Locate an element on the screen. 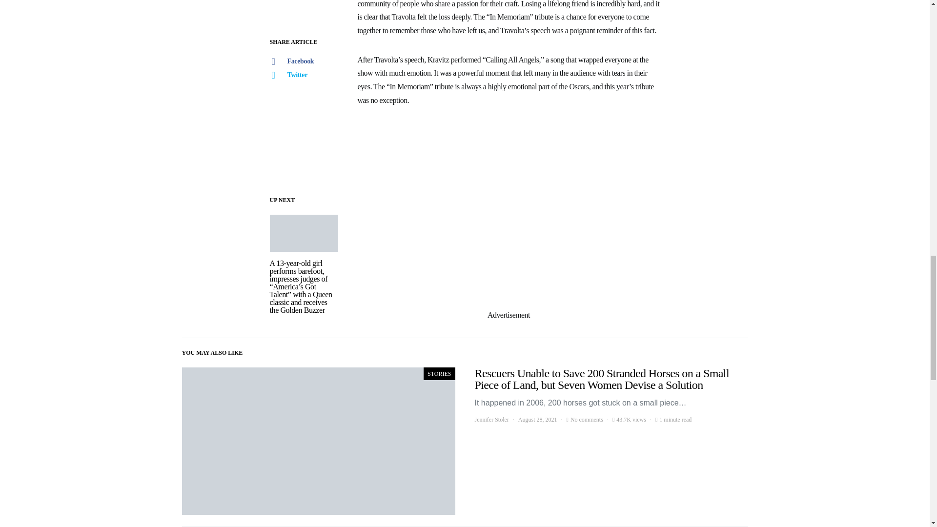  No comments is located at coordinates (587, 420).